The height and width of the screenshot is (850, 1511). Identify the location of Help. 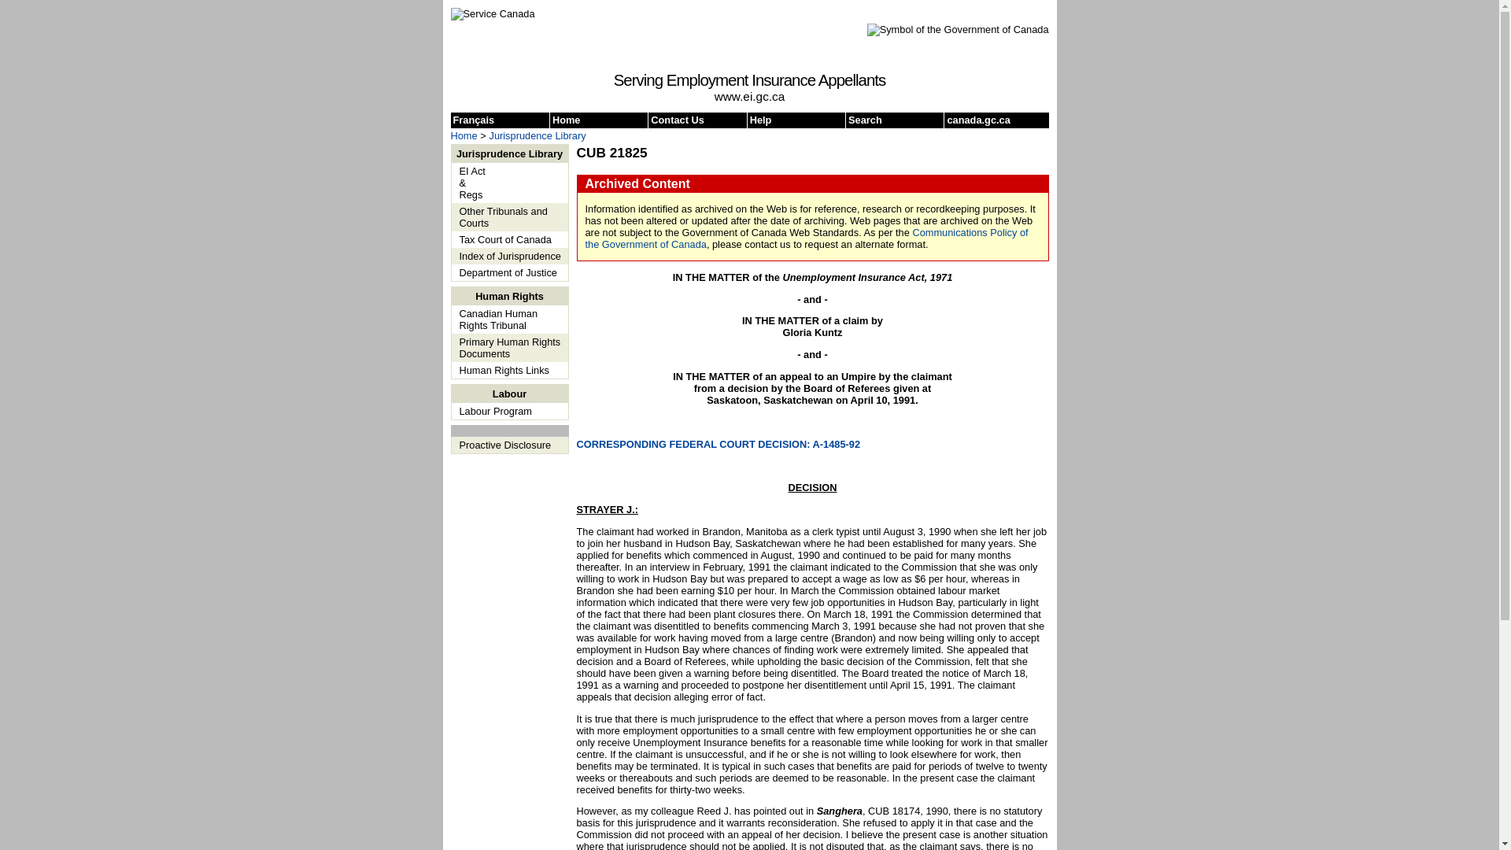
(796, 120).